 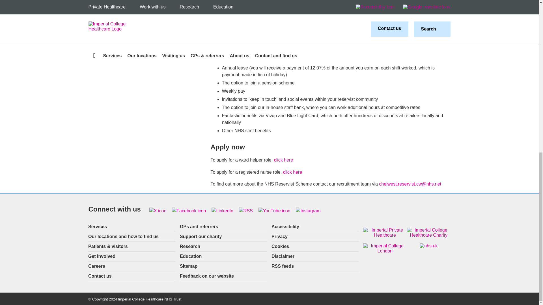 I want to click on Imperial Private healthcare, so click(x=385, y=233).